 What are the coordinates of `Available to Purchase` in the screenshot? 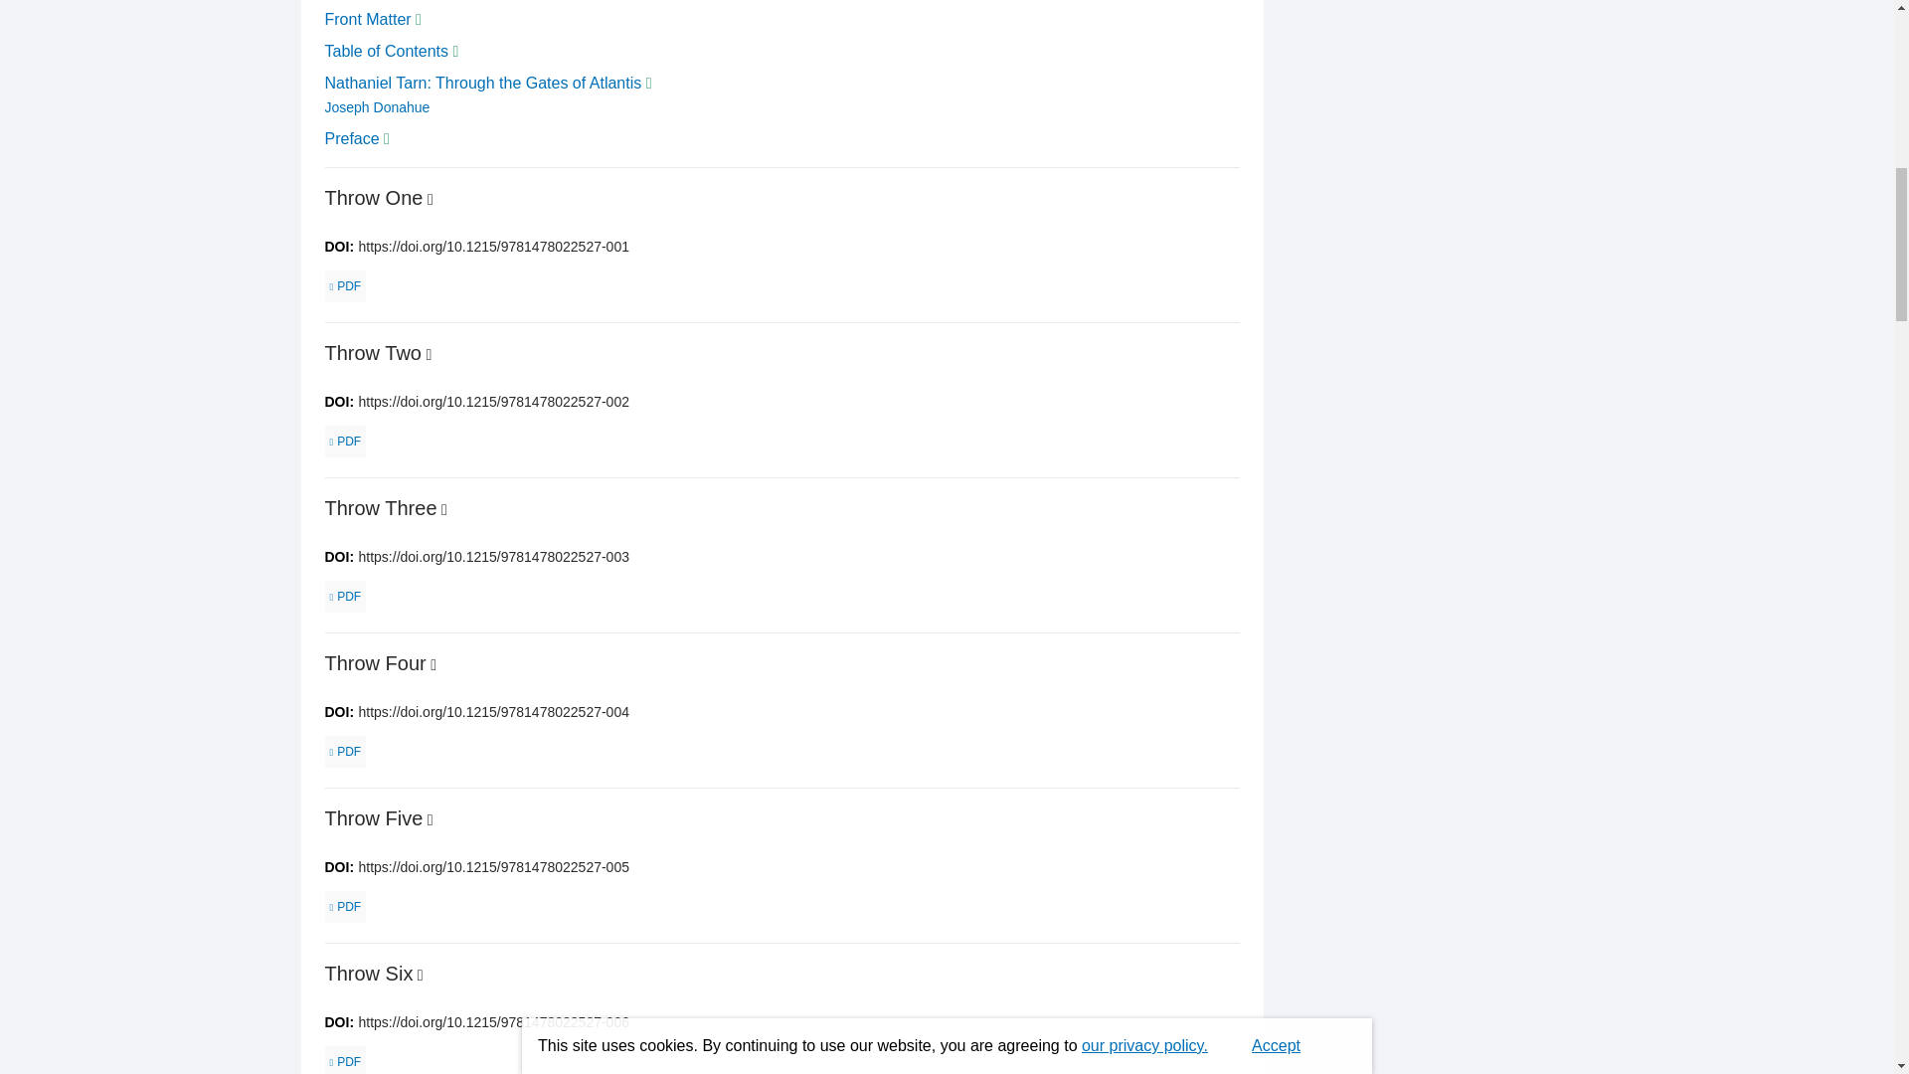 It's located at (421, 975).